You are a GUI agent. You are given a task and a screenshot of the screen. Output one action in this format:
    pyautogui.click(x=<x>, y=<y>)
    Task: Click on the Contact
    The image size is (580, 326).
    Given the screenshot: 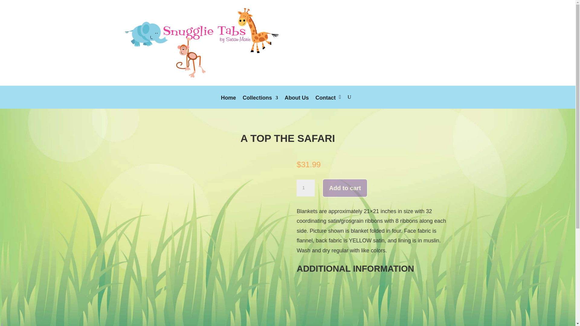 What is the action you would take?
    pyautogui.click(x=326, y=102)
    